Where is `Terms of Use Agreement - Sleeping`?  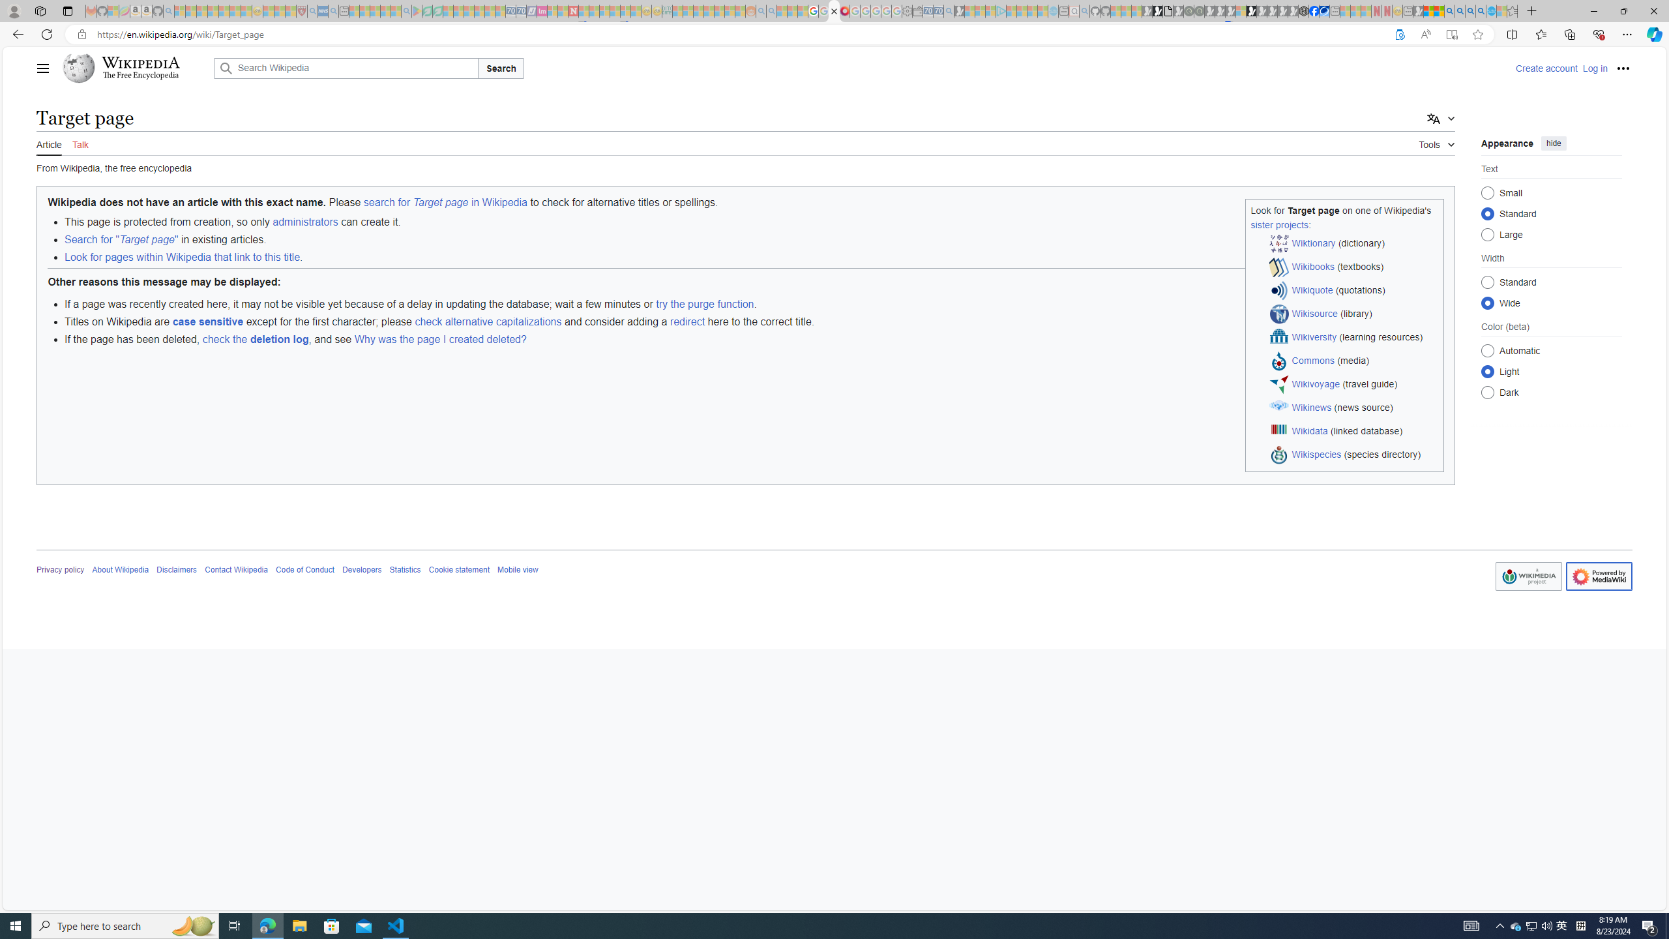
Terms of Use Agreement - Sleeping is located at coordinates (427, 11).